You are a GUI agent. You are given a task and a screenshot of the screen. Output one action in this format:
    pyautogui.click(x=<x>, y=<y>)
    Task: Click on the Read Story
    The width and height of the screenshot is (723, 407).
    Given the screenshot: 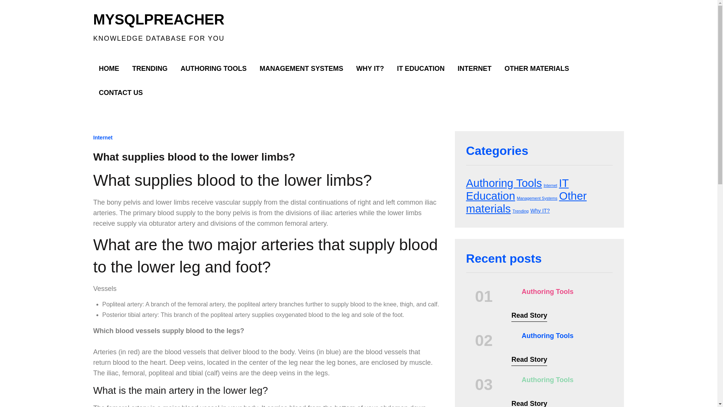 What is the action you would take?
    pyautogui.click(x=529, y=317)
    